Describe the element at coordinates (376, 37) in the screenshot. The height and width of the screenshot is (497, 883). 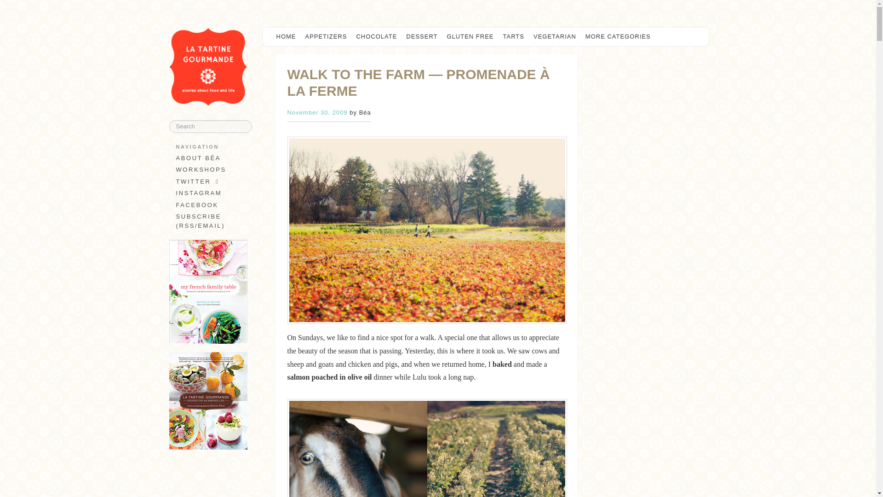
I see `CHOCOLATE` at that location.